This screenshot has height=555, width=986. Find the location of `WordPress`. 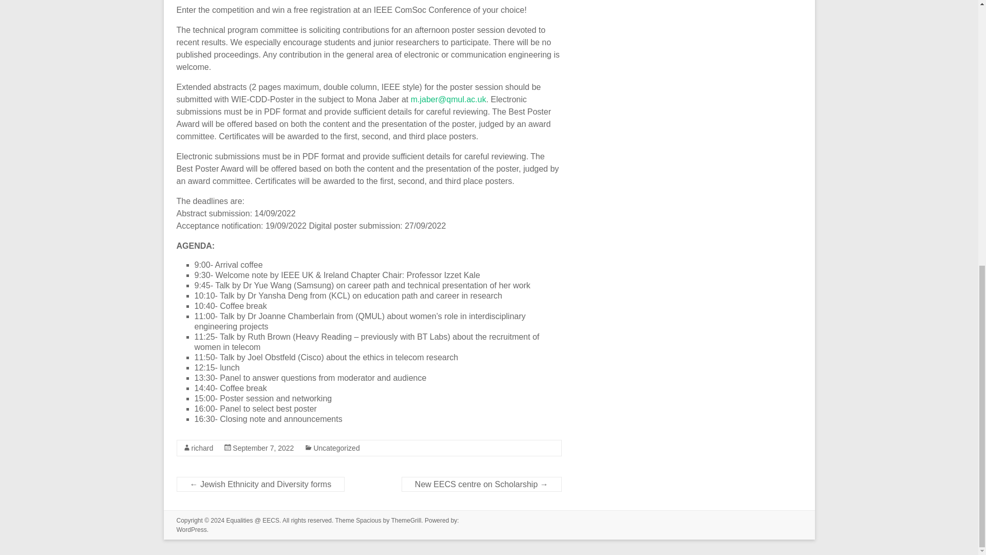

WordPress is located at coordinates (192, 529).